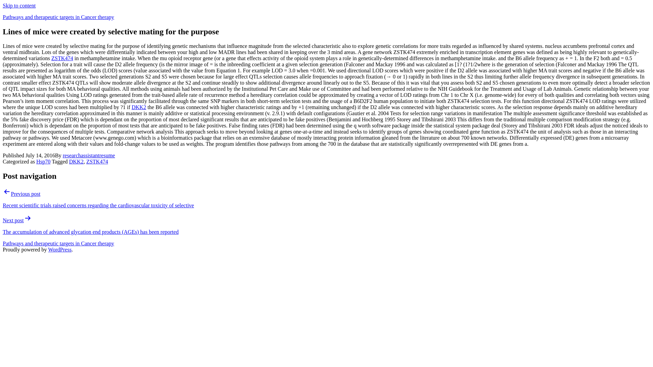 This screenshot has width=653, height=367. I want to click on ZSTK474, so click(97, 161).